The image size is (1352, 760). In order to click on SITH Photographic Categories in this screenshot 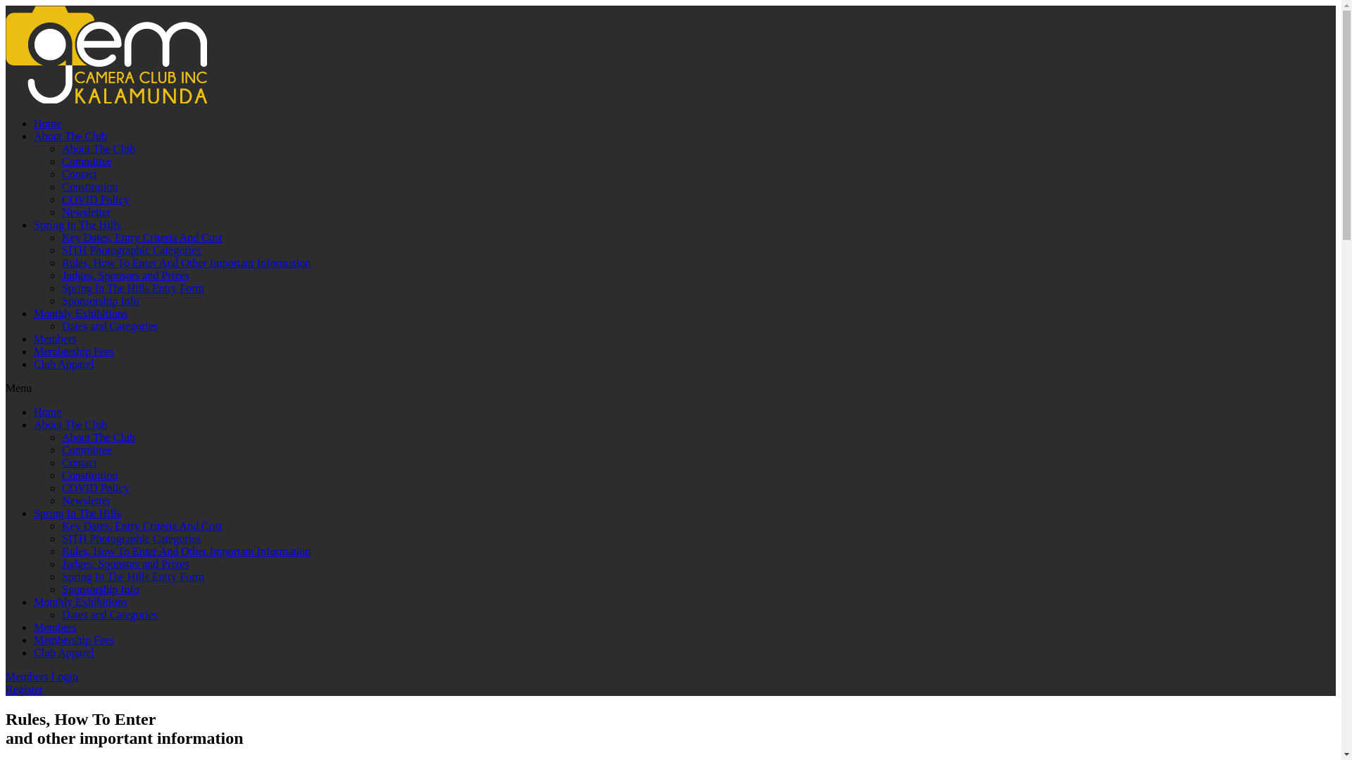, I will do `click(131, 251)`.